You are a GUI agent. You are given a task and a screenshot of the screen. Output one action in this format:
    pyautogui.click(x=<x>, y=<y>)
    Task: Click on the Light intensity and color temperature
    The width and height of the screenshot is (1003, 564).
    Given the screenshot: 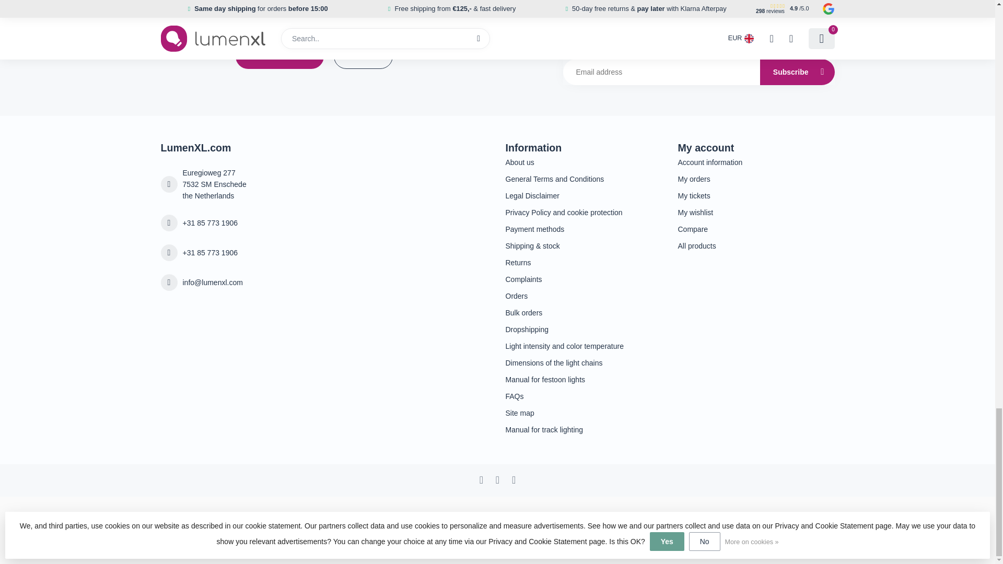 What is the action you would take?
    pyautogui.click(x=584, y=346)
    